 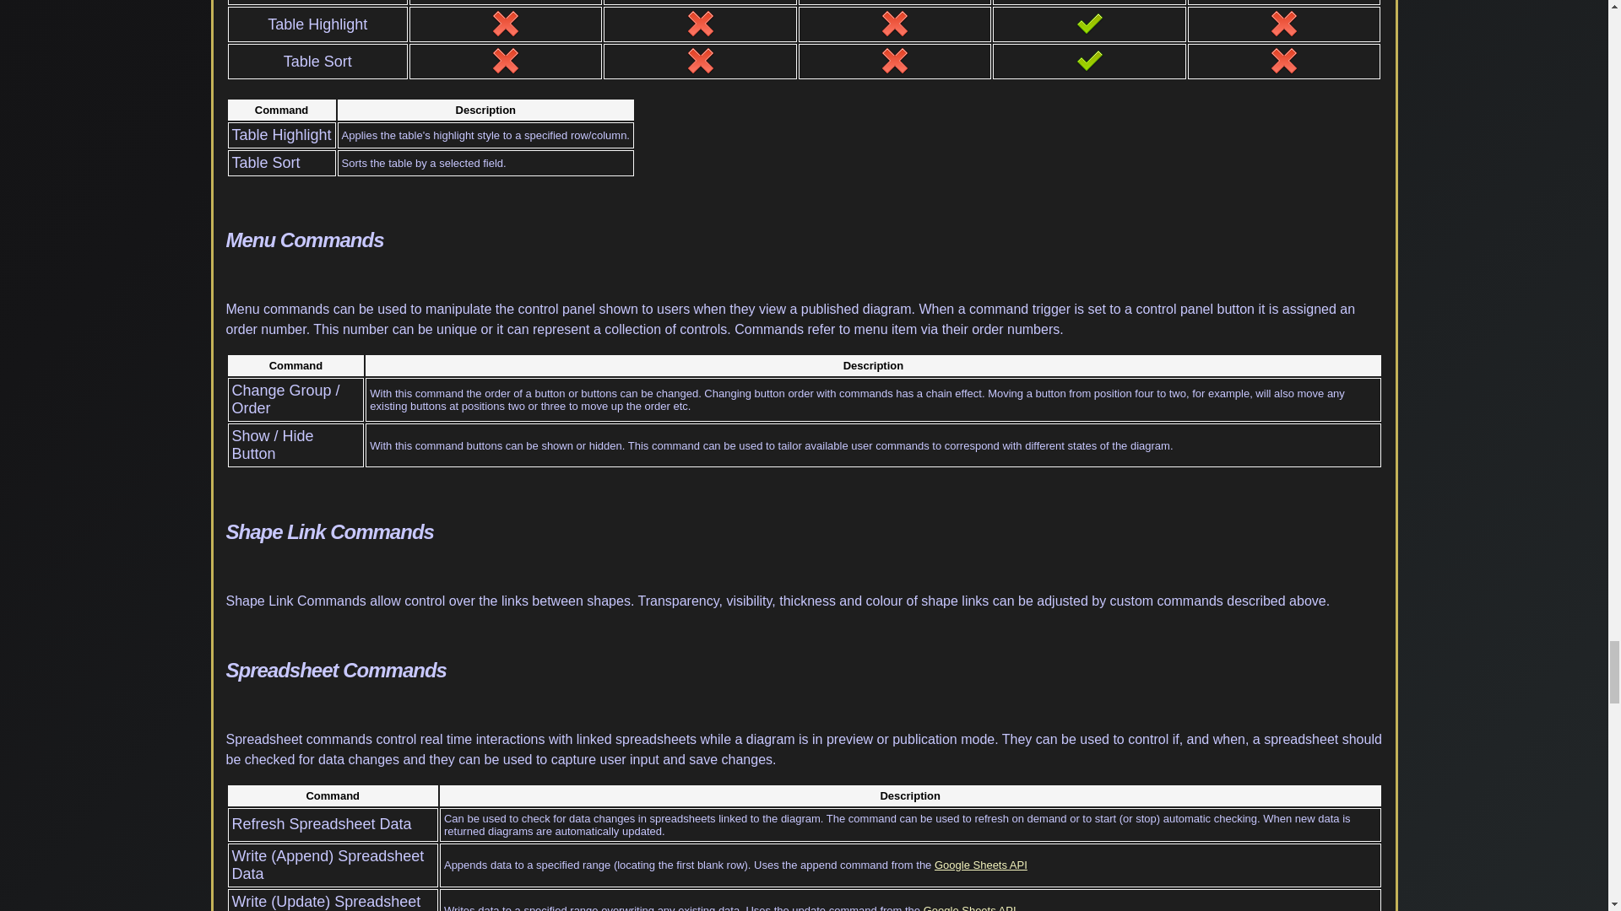 What do you see at coordinates (969, 908) in the screenshot?
I see `Google Sheets API` at bounding box center [969, 908].